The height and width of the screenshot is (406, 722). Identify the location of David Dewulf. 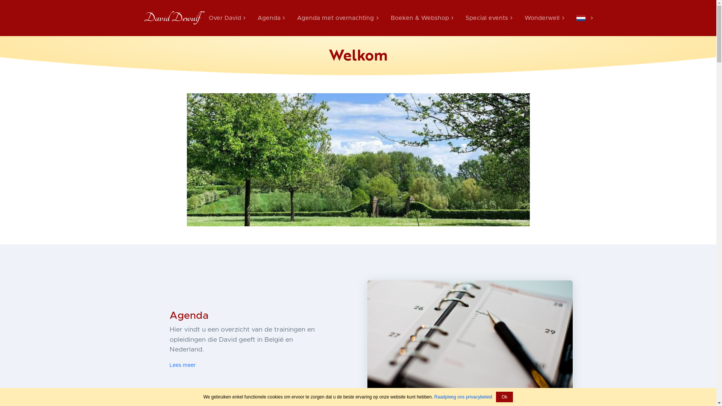
(171, 18).